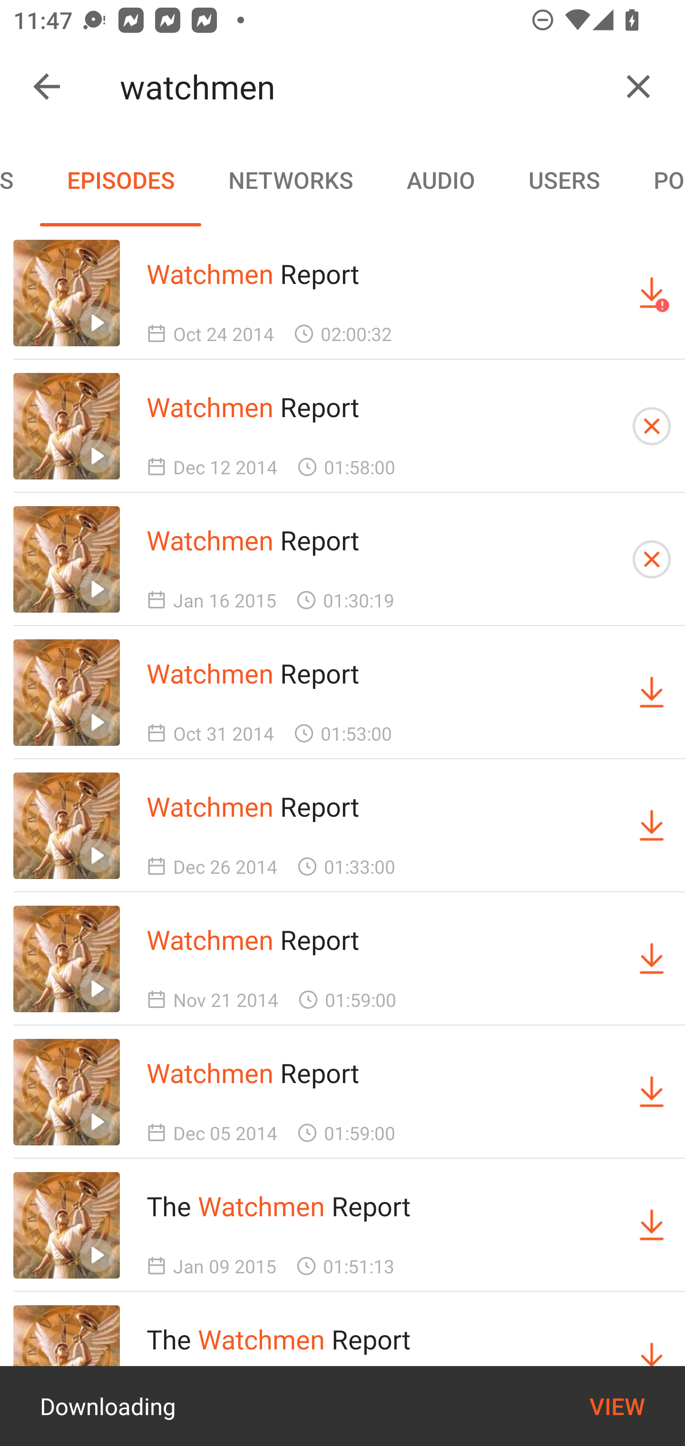 The width and height of the screenshot is (685, 1446). What do you see at coordinates (652, 559) in the screenshot?
I see `Cancel Downloading` at bounding box center [652, 559].